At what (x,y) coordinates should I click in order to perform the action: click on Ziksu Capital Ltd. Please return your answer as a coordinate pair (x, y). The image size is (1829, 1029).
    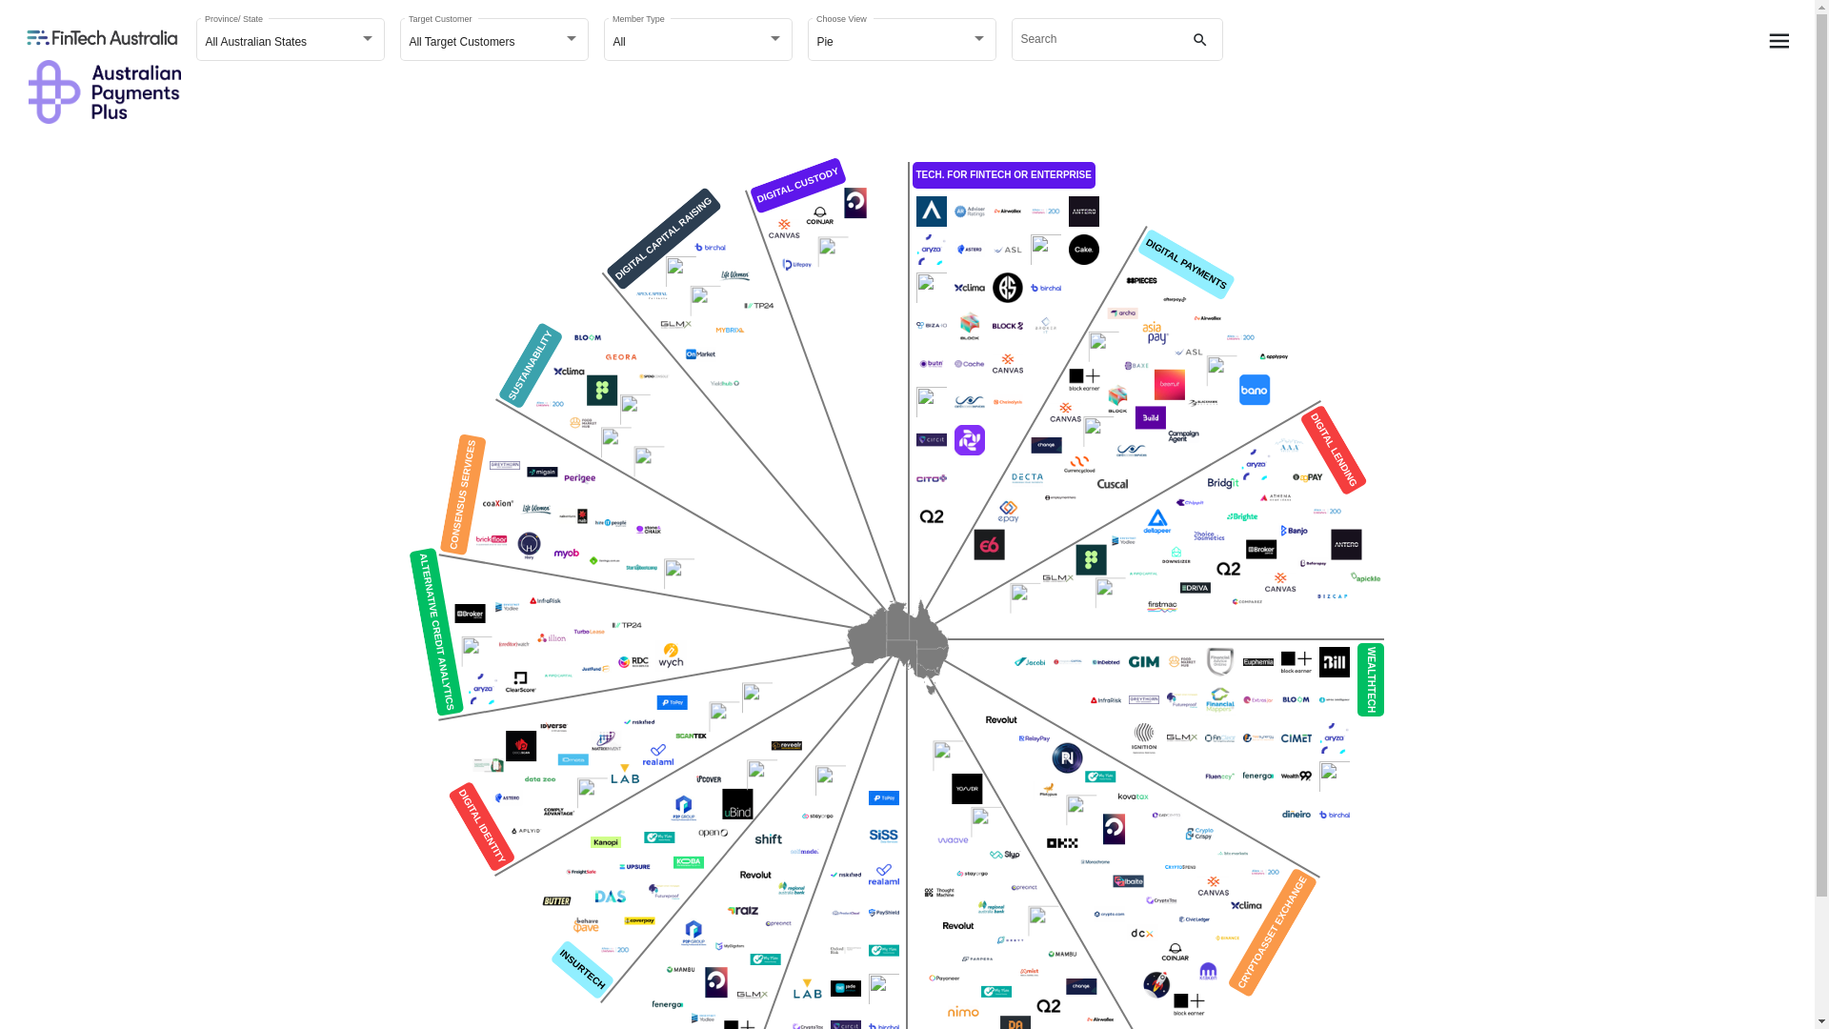
    Looking at the image, I should click on (649, 461).